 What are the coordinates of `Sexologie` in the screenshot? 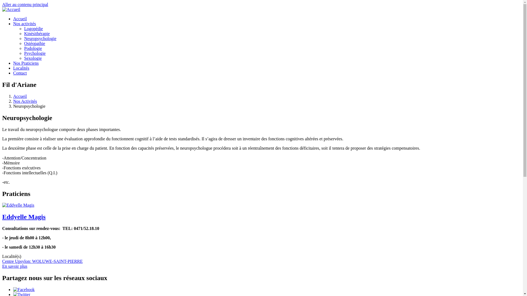 It's located at (33, 58).